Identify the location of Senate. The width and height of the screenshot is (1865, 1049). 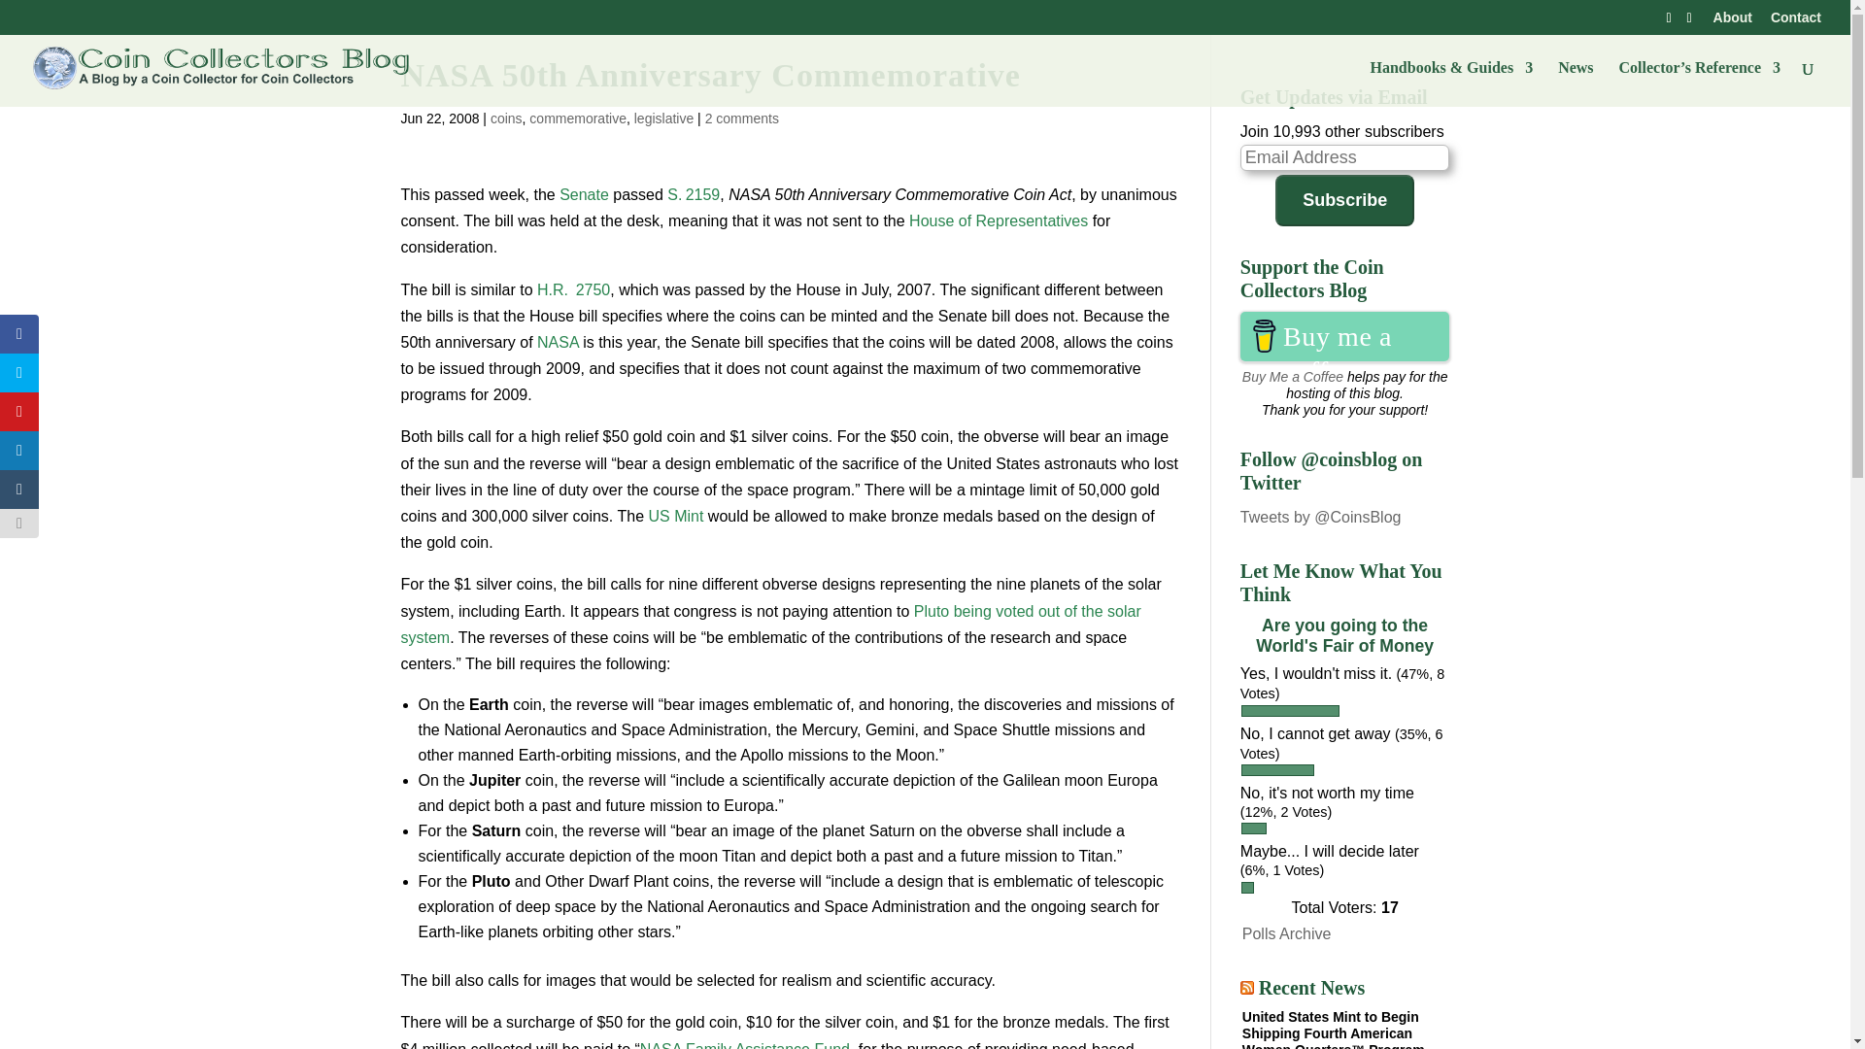
(585, 194).